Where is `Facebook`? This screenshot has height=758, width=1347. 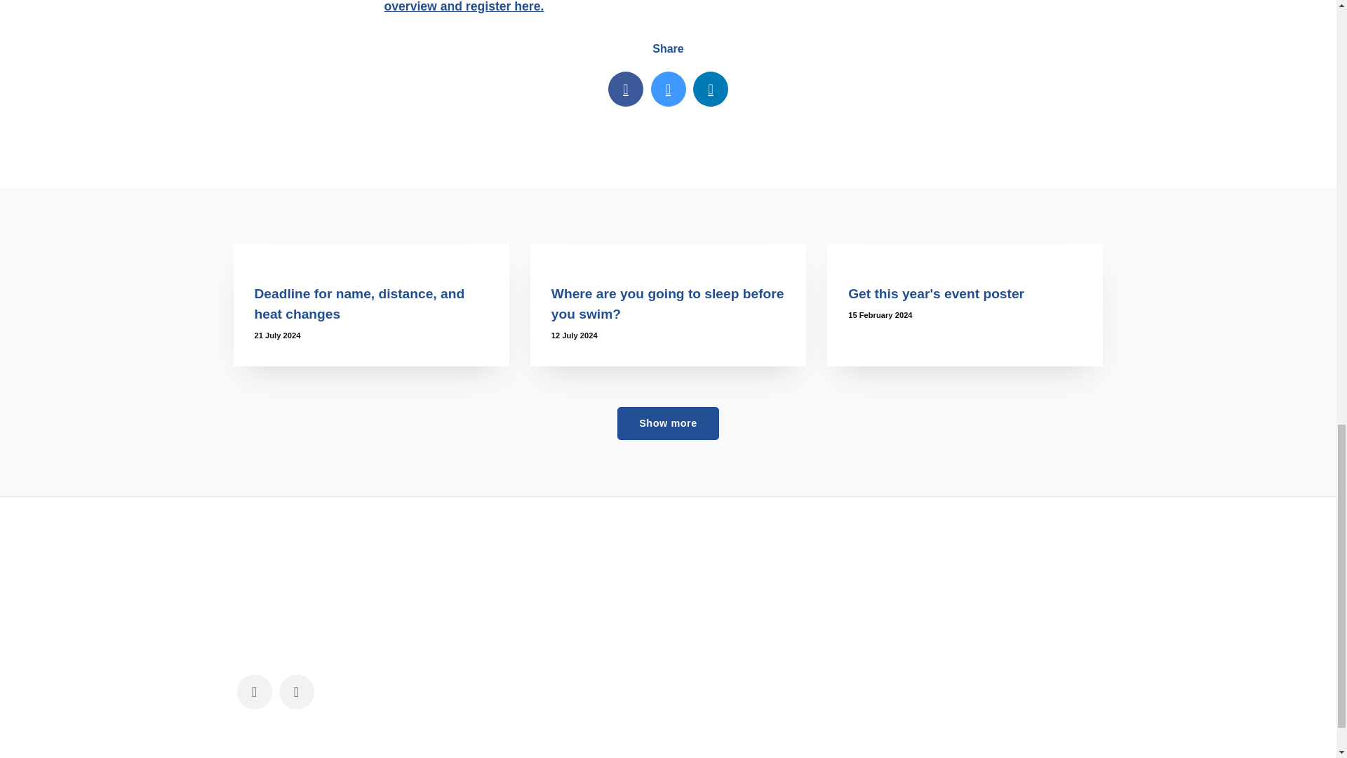
Facebook is located at coordinates (626, 88).